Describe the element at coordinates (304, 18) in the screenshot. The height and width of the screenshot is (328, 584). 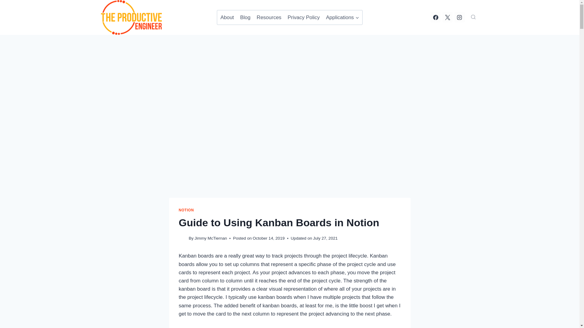
I see `Privacy Policy` at that location.